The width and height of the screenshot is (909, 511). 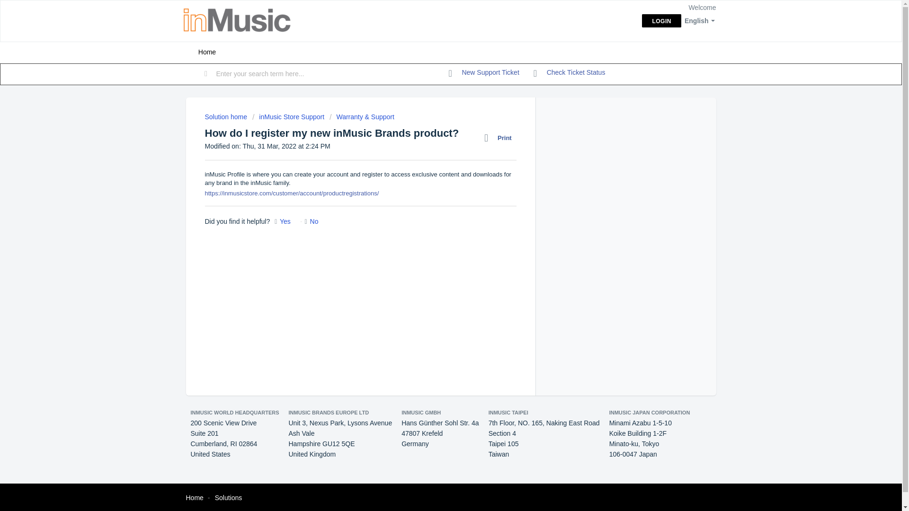 I want to click on Solutions, so click(x=228, y=498).